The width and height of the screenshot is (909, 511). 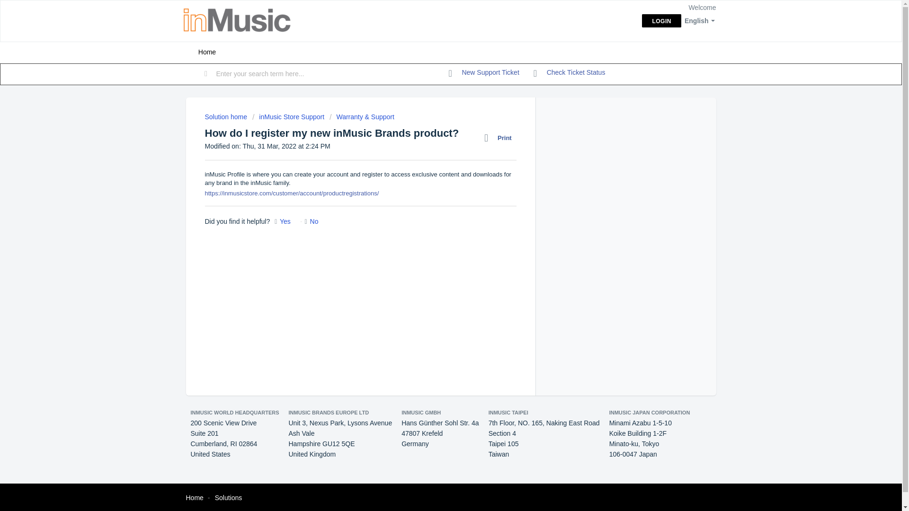 I want to click on Solutions, so click(x=228, y=498).